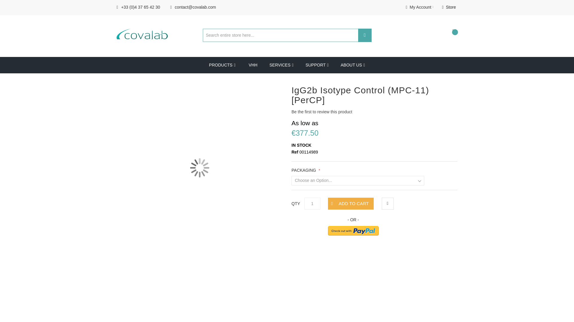 This screenshot has height=322, width=574. Describe the element at coordinates (312, 204) in the screenshot. I see `Qty` at that location.